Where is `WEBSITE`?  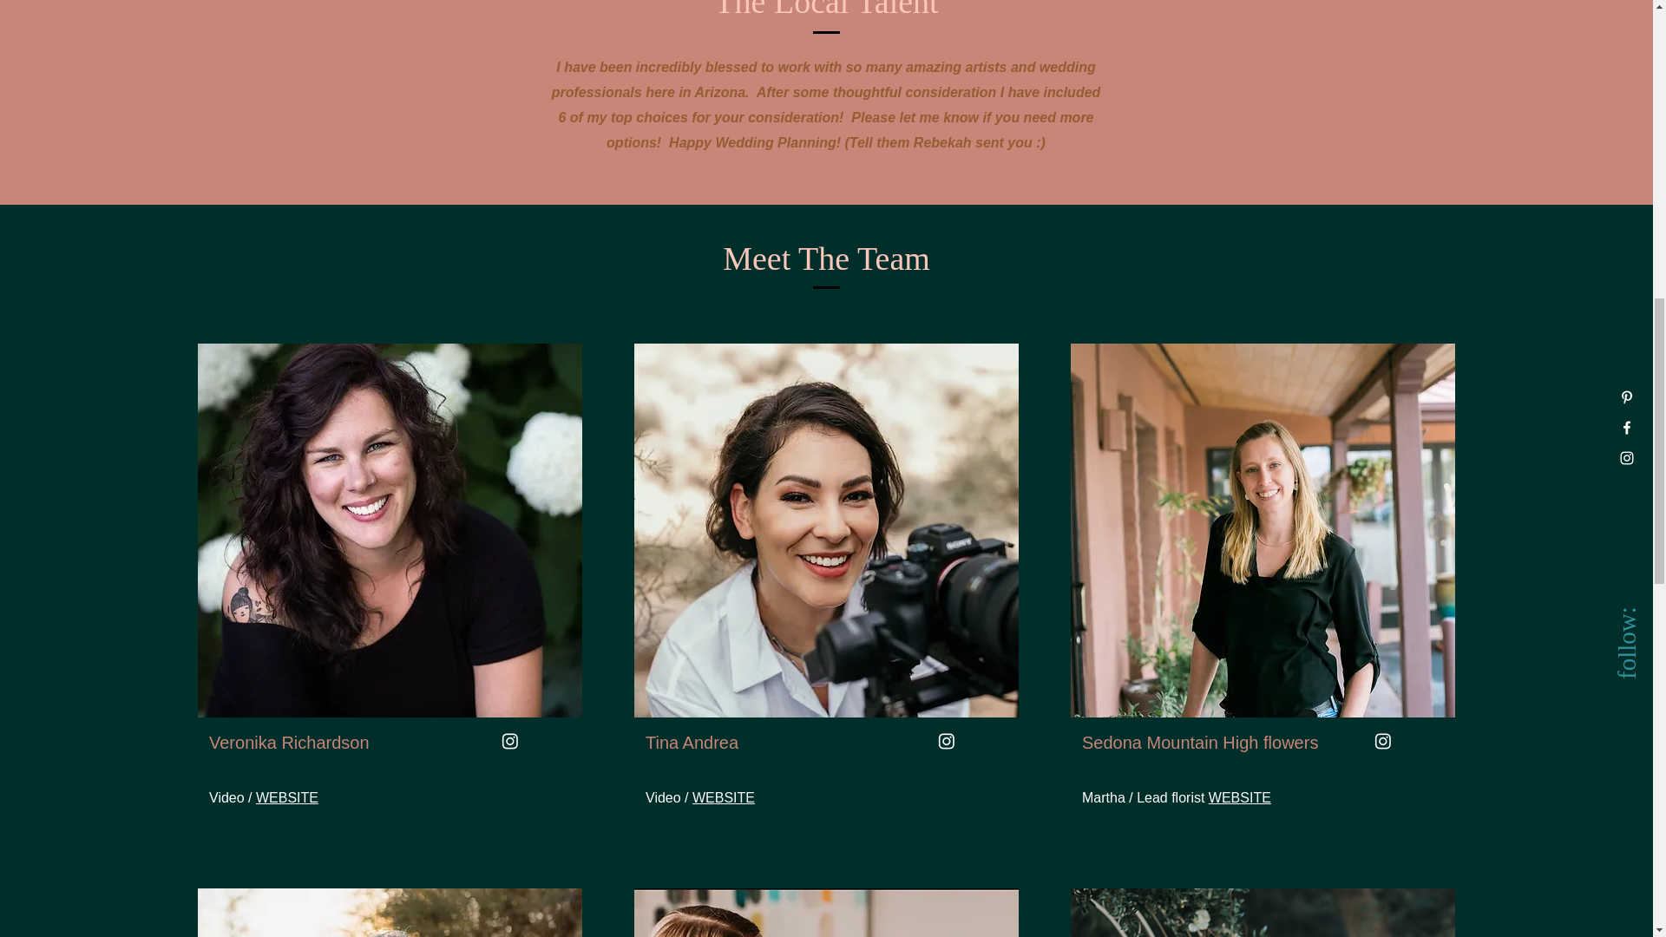
WEBSITE is located at coordinates (724, 797).